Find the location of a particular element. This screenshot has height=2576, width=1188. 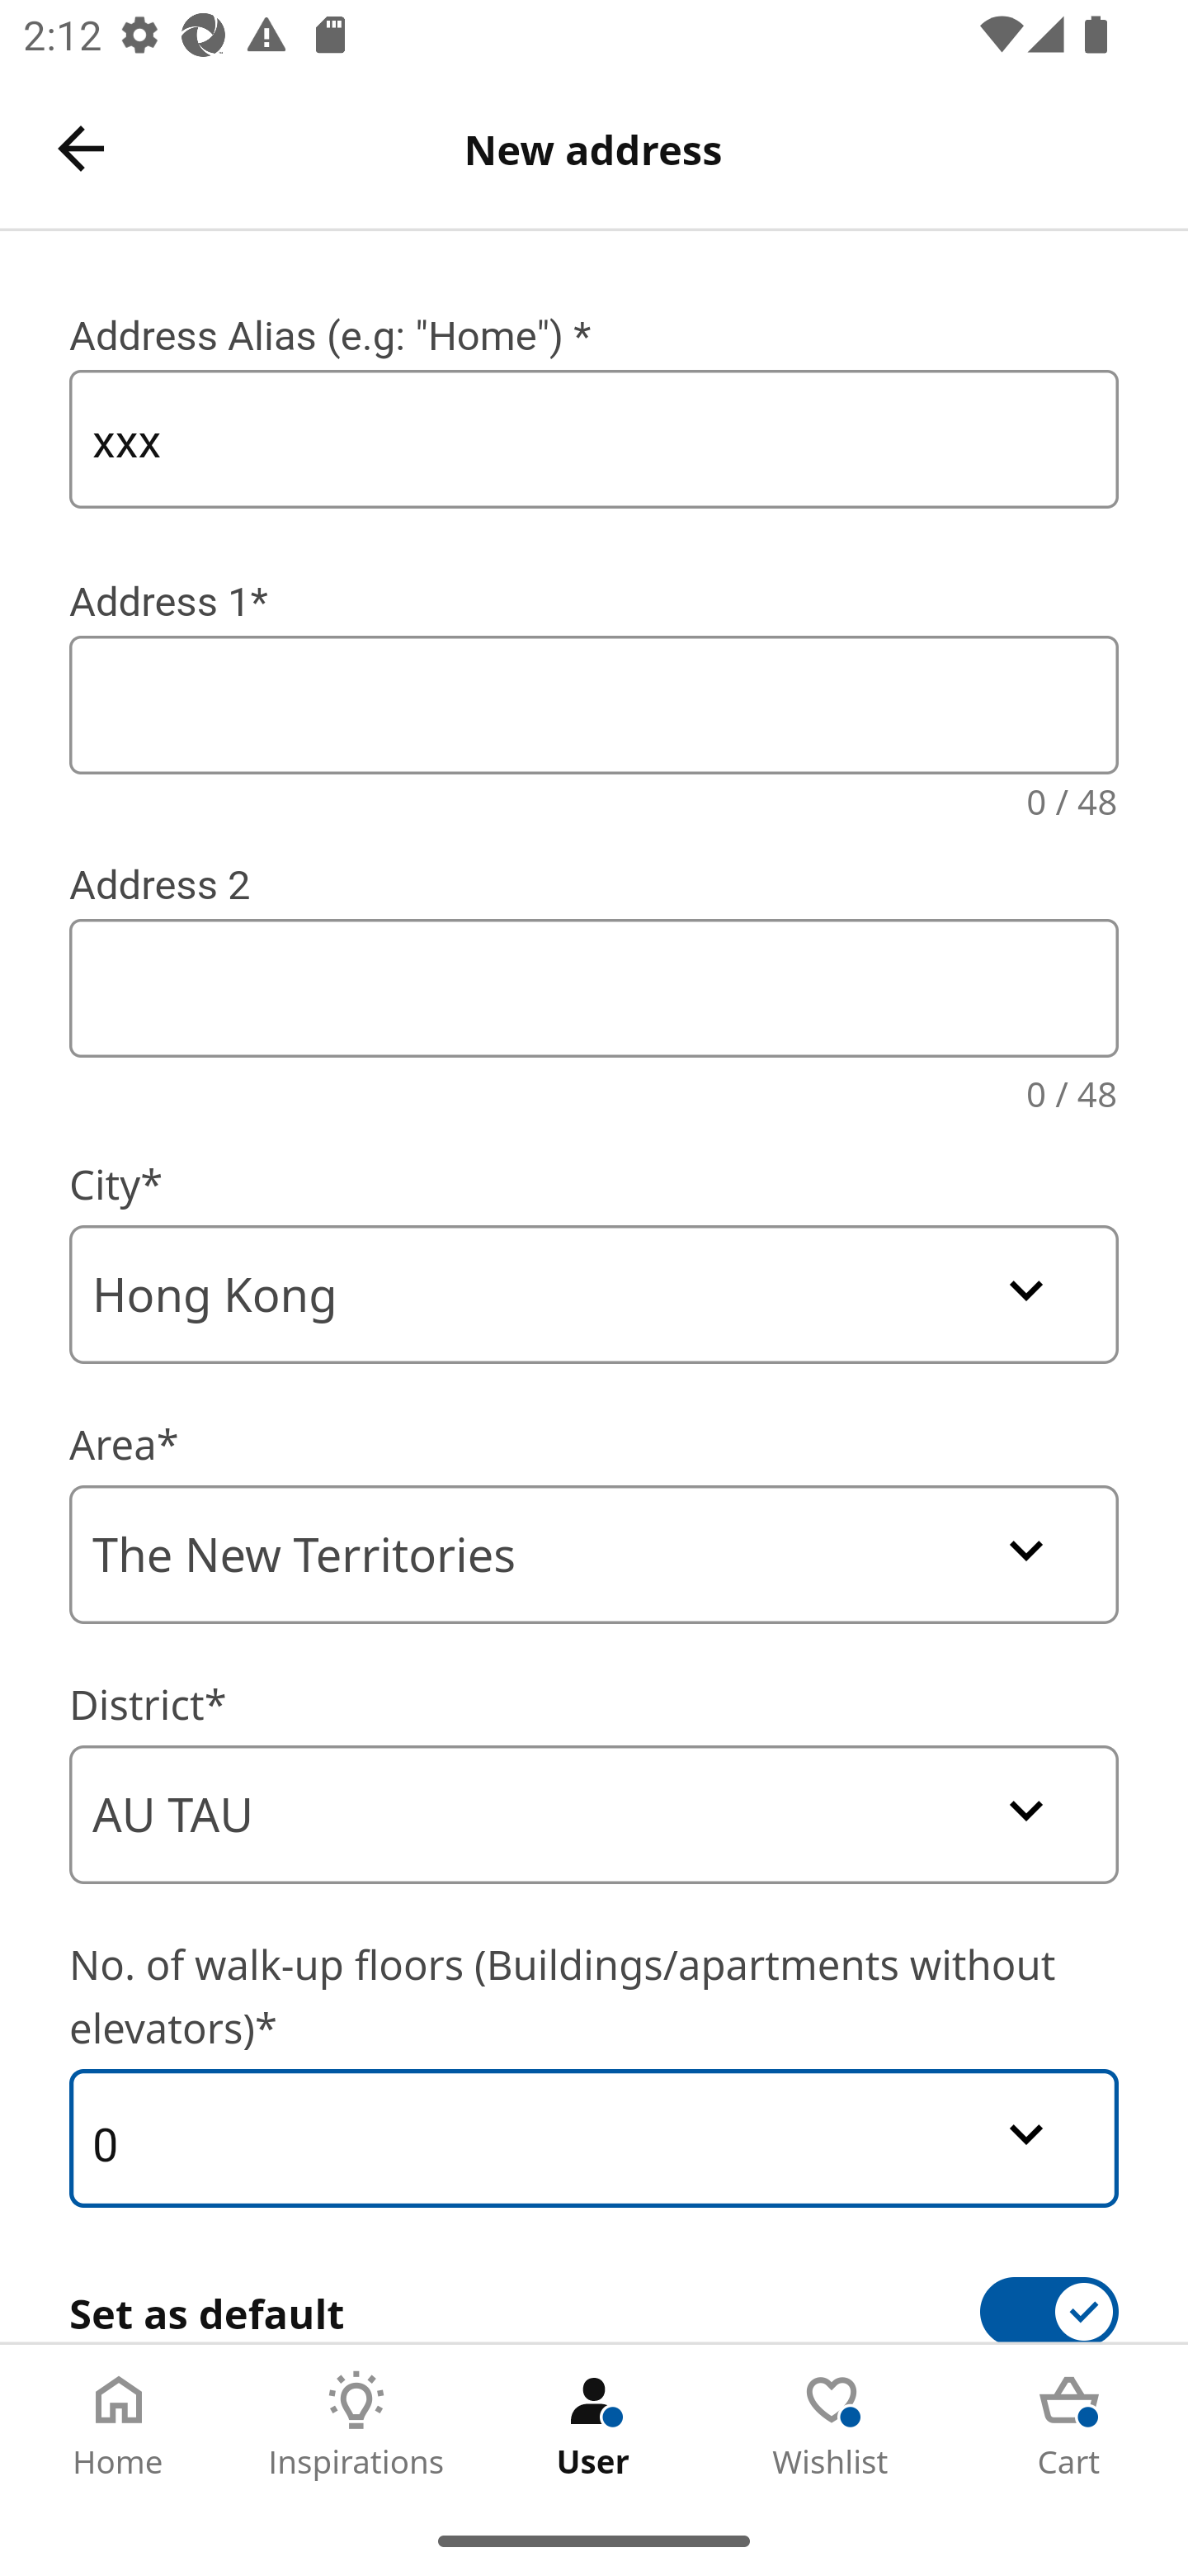

The New Territories is located at coordinates (594, 1554).